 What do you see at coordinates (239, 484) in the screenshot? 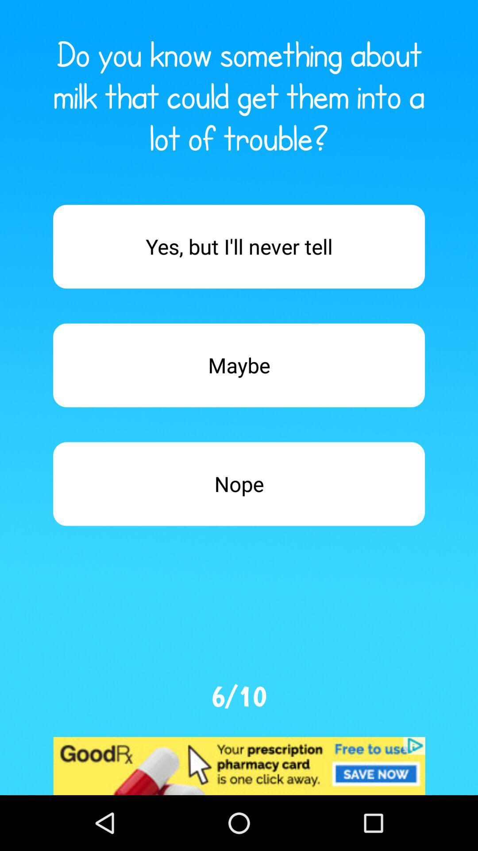
I see `answer nope` at bounding box center [239, 484].